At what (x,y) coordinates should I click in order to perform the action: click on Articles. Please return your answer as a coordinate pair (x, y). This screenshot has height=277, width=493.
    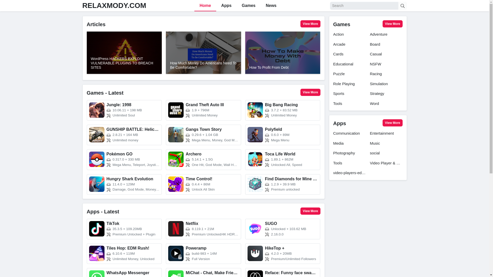
    Looking at the image, I should click on (96, 24).